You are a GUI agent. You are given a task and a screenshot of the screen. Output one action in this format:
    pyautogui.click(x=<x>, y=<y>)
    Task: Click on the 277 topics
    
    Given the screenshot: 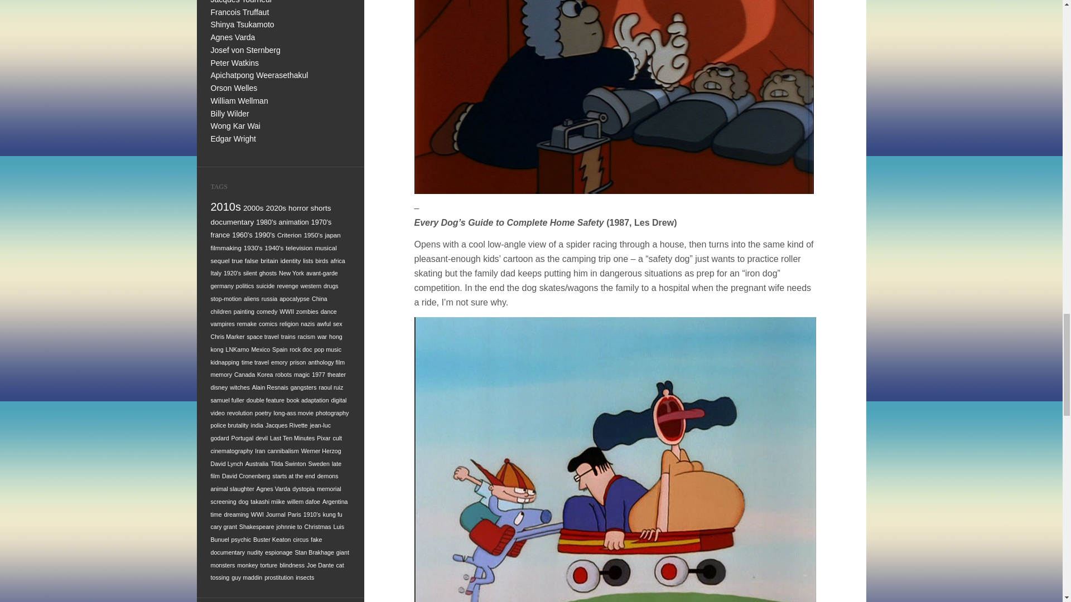 What is the action you would take?
    pyautogui.click(x=293, y=222)
    